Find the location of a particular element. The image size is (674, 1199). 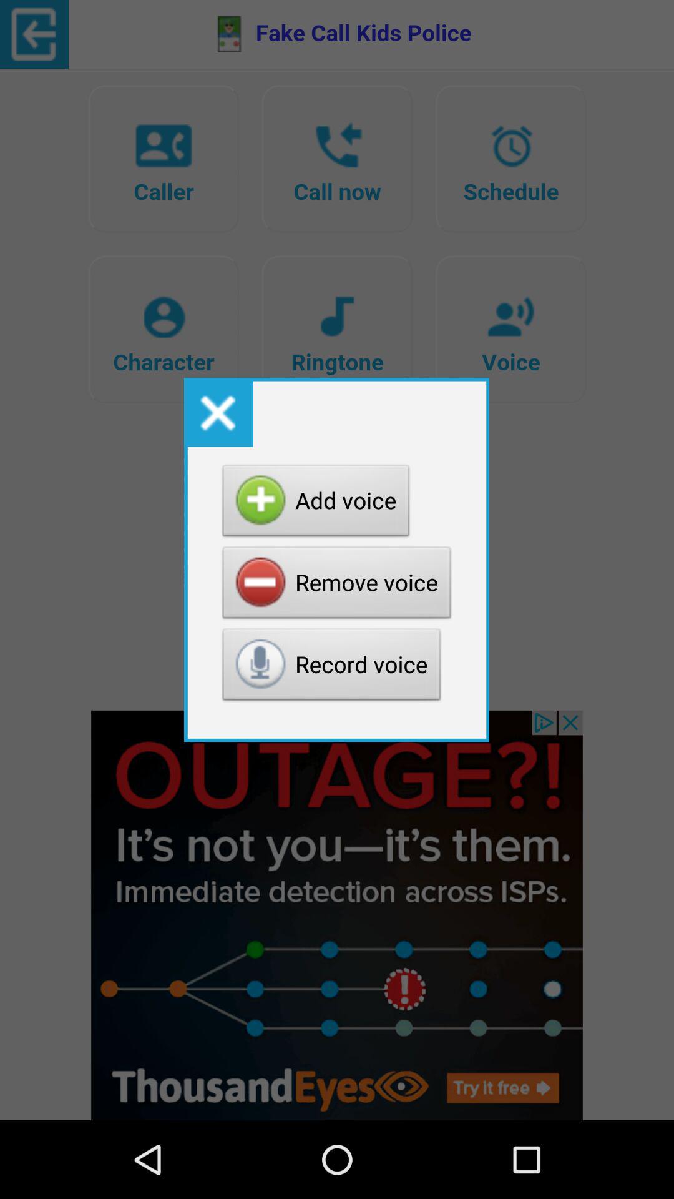

tap add voice item is located at coordinates (316, 504).